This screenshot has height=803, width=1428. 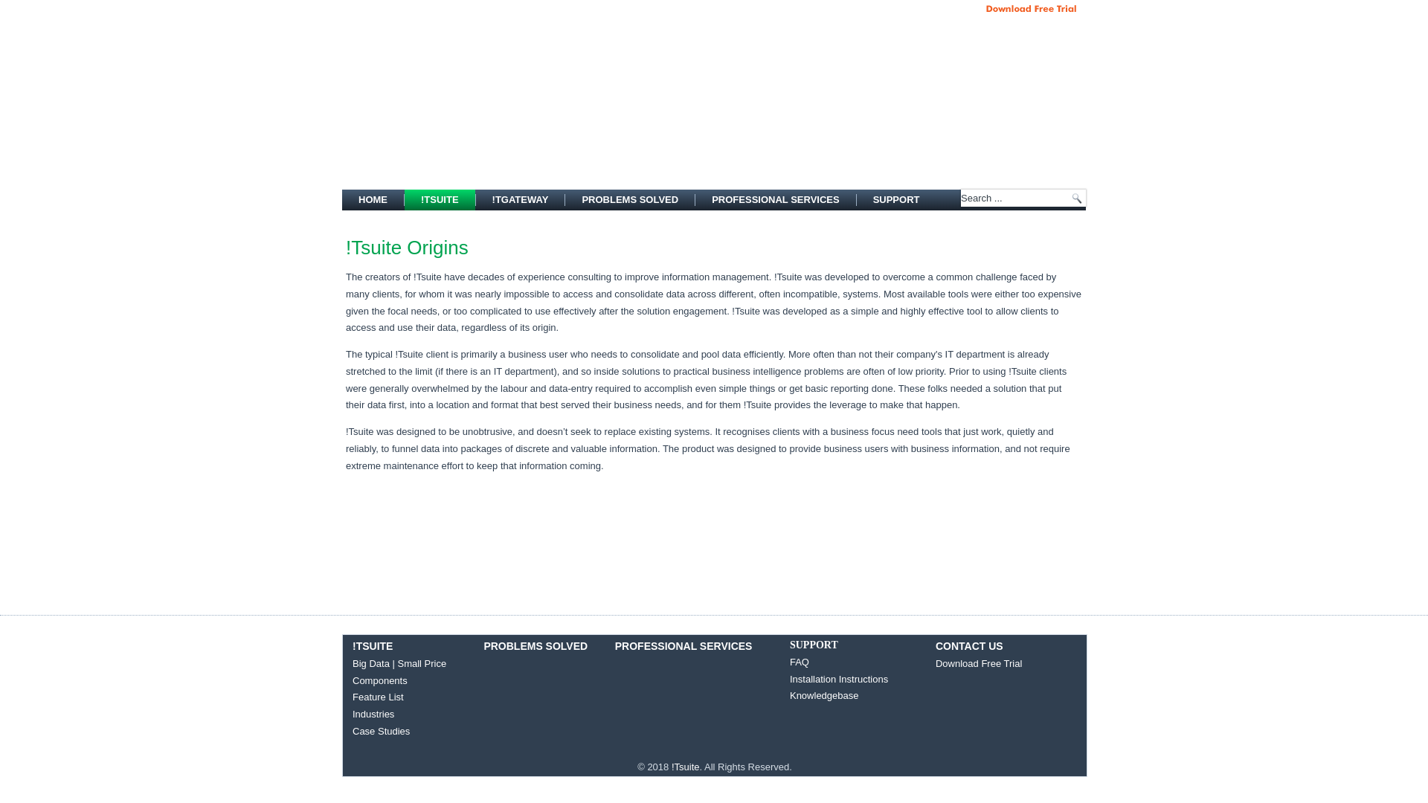 I want to click on Download Free Trial, so click(x=979, y=663).